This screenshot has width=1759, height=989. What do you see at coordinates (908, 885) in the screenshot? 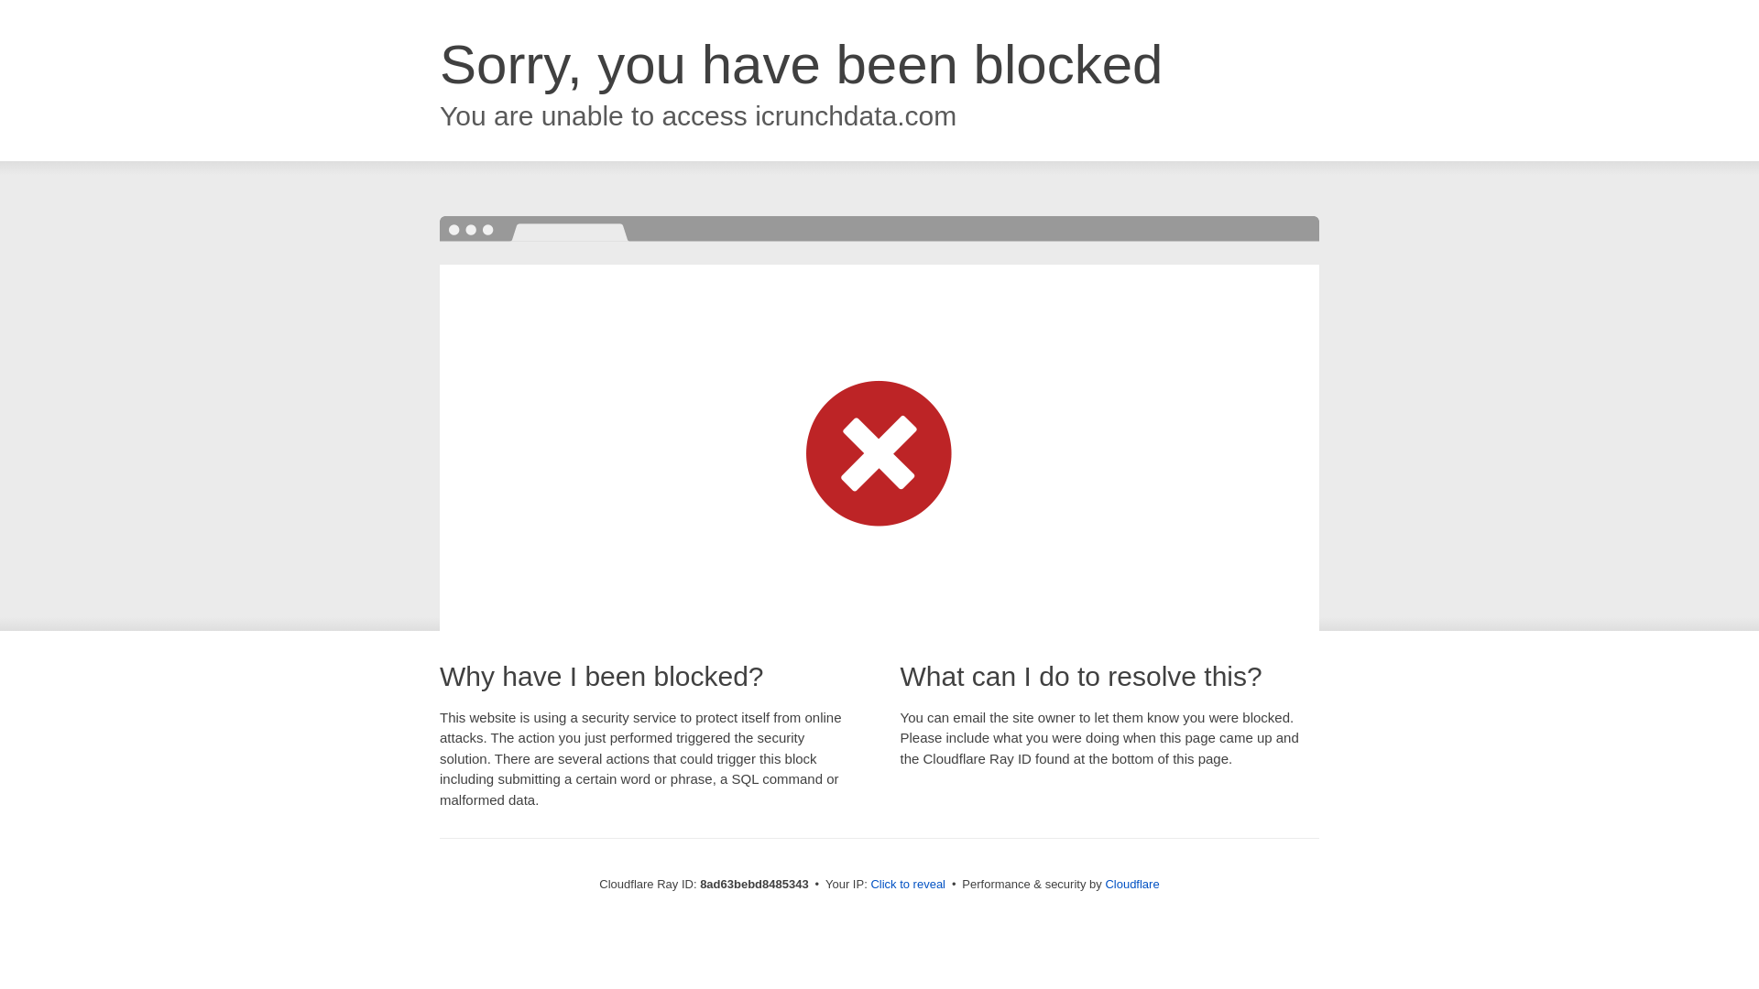
I see `Click to reveal` at bounding box center [908, 885].